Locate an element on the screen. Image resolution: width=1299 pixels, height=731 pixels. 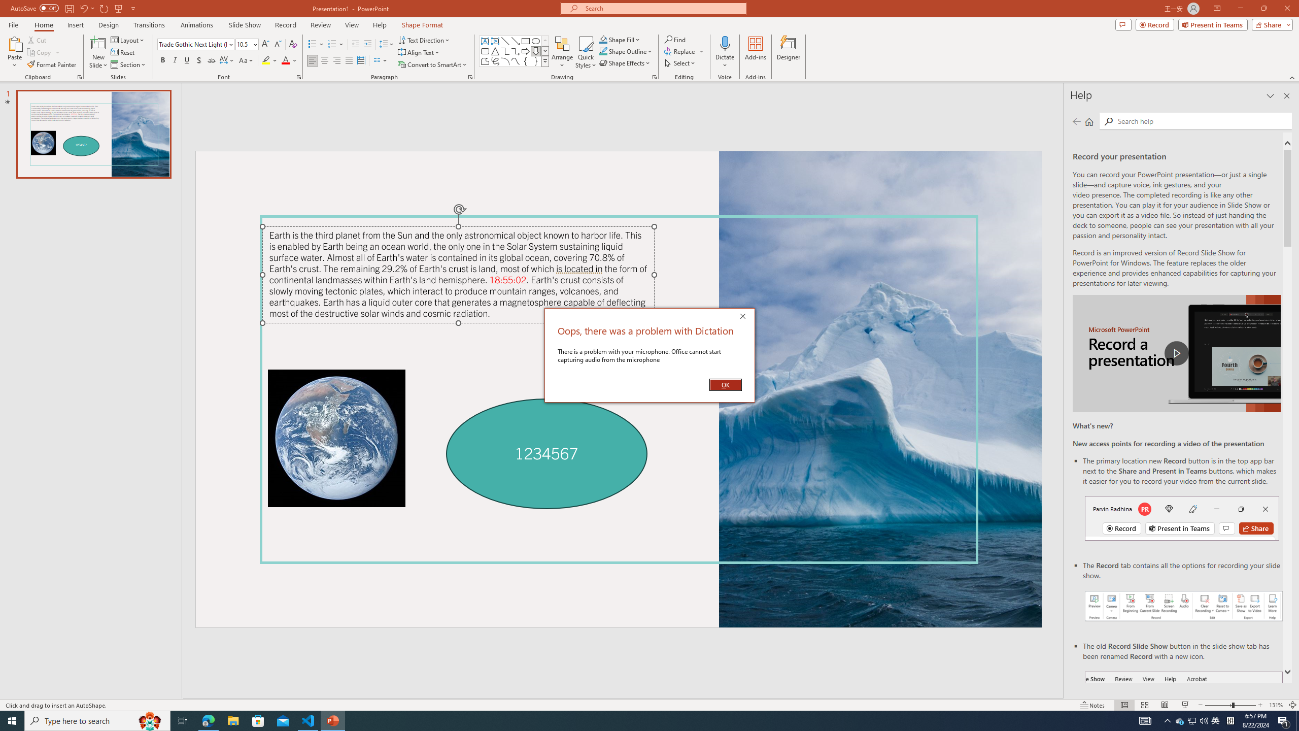
Font is located at coordinates (192, 44).